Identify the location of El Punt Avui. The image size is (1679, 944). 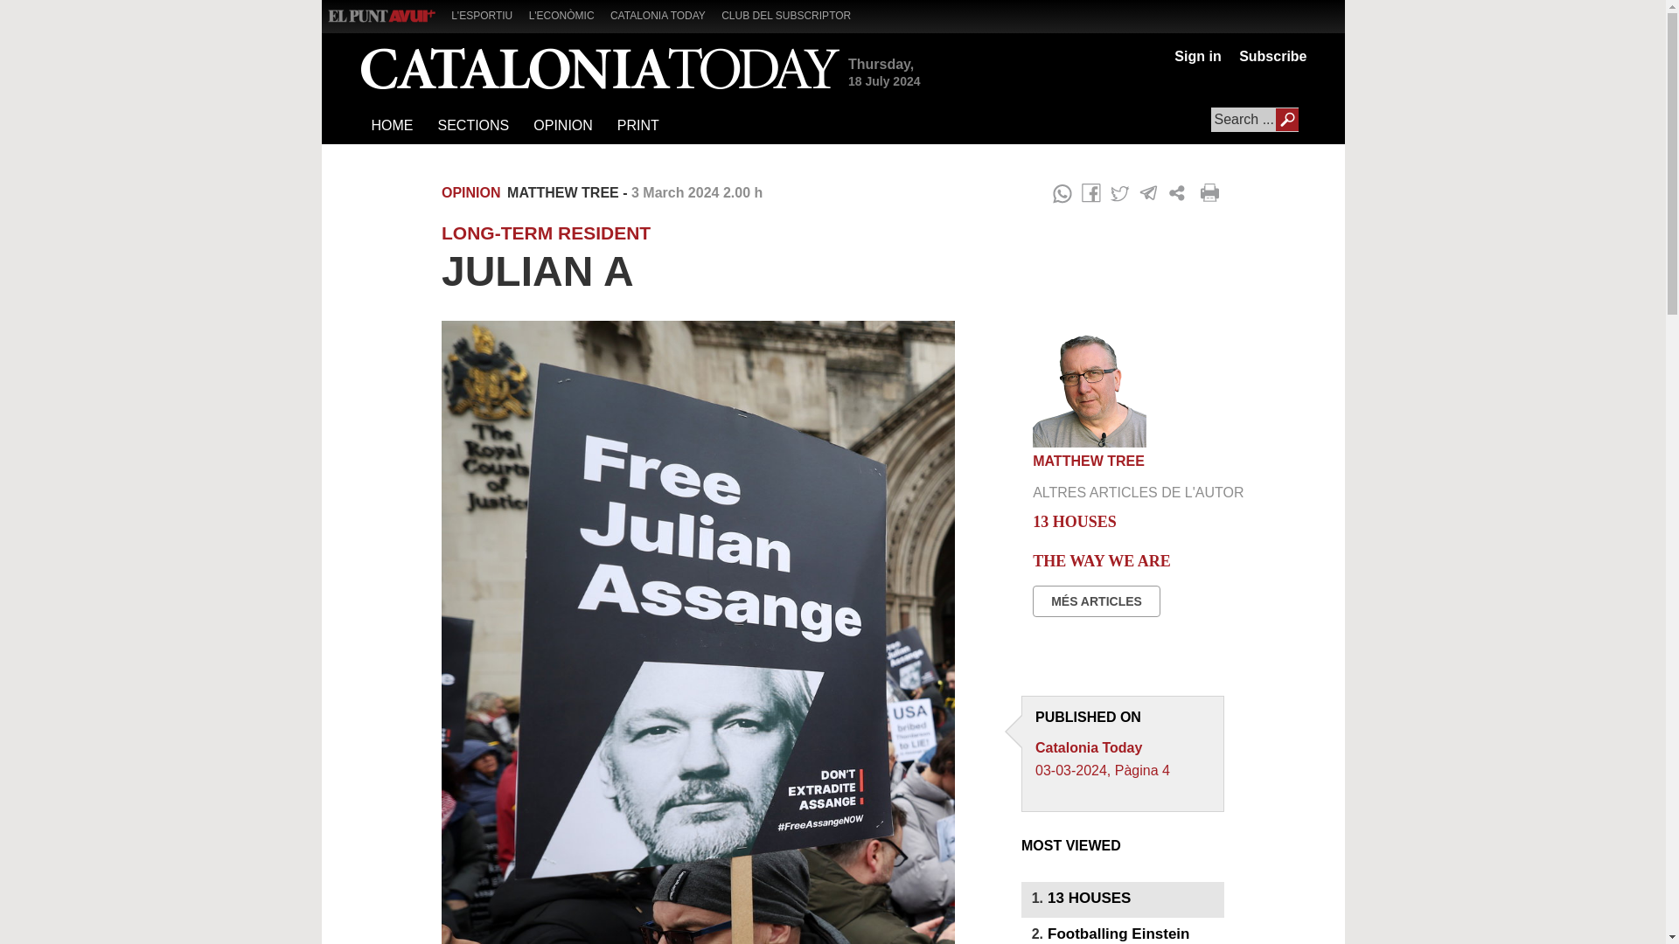
(381, 16).